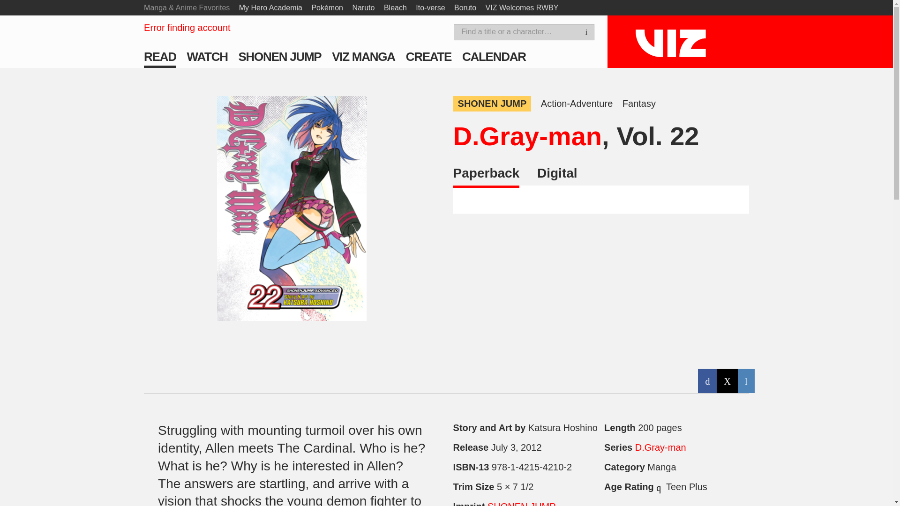 This screenshot has height=506, width=900. I want to click on Digital, so click(557, 176).